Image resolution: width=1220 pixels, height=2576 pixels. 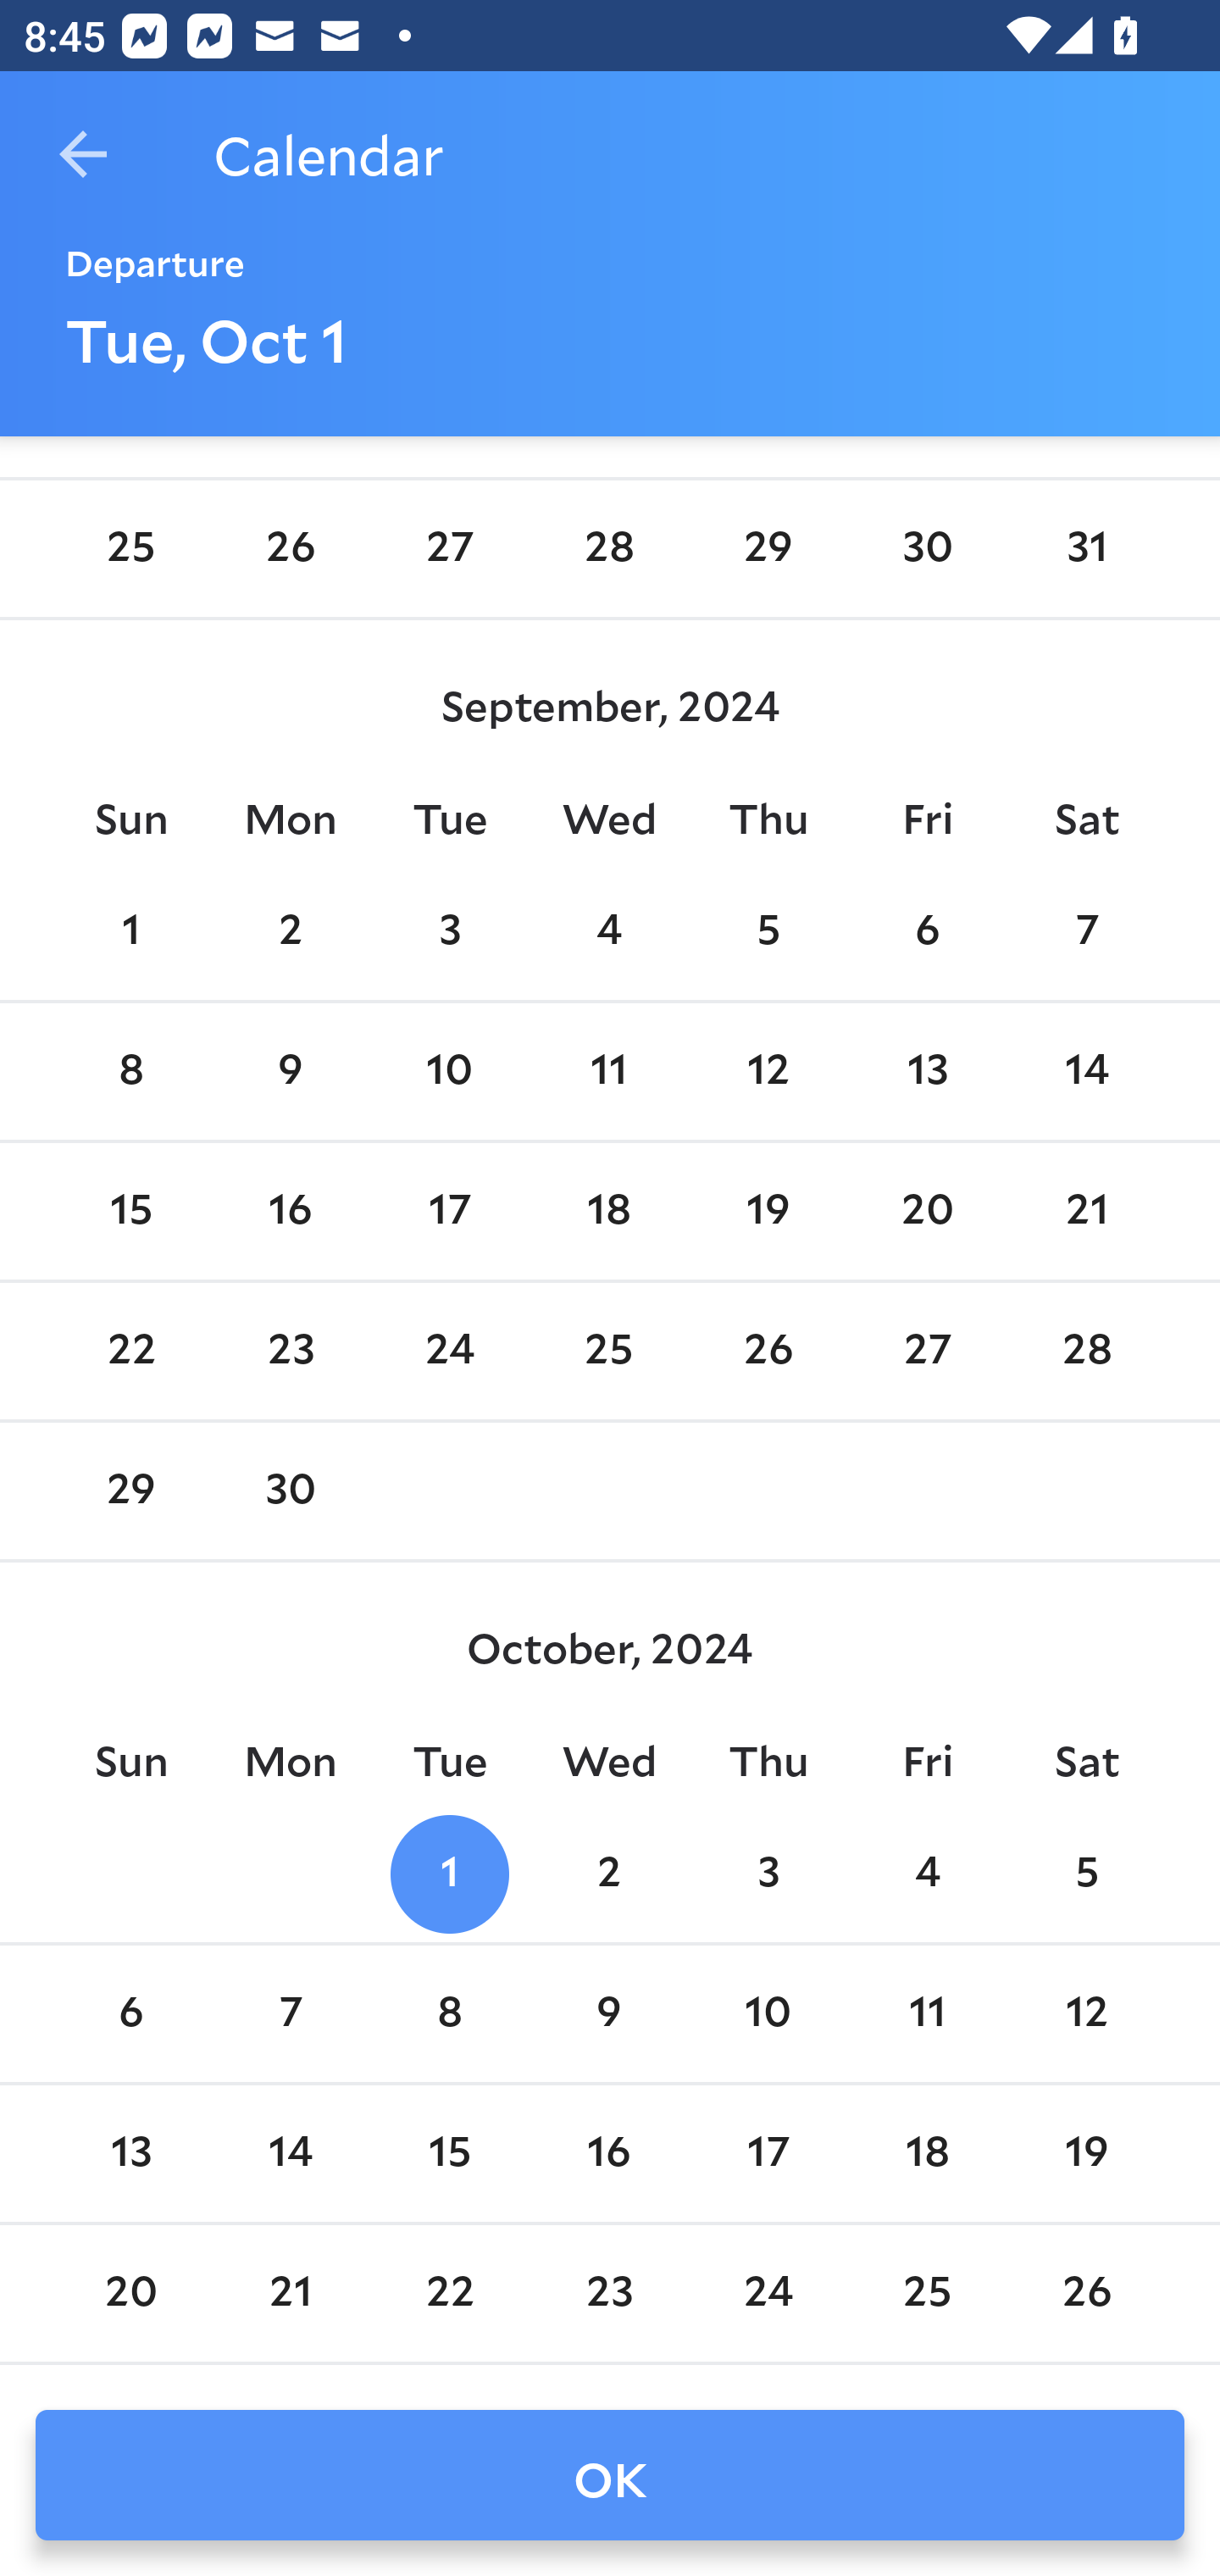 I want to click on 8, so click(x=130, y=1071).